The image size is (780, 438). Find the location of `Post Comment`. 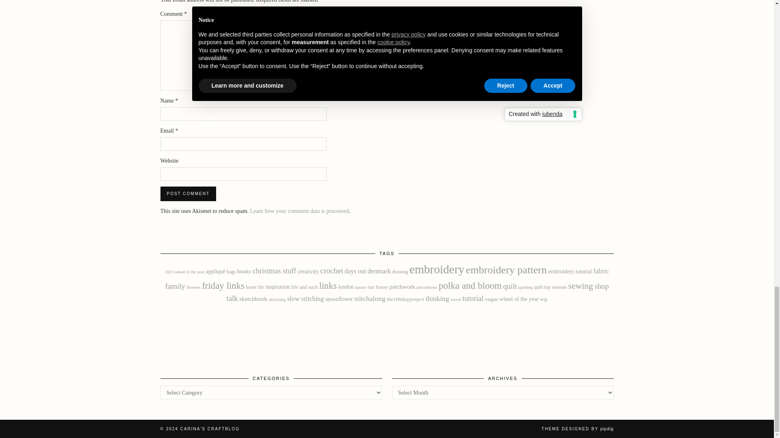

Post Comment is located at coordinates (188, 194).